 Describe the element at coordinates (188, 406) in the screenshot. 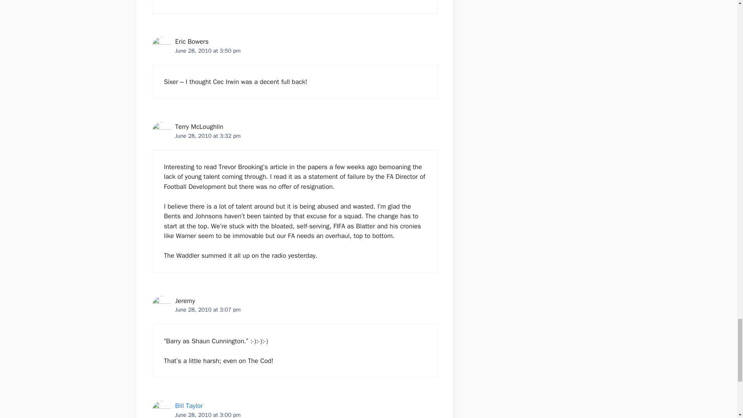

I see `Bill Taylor` at that location.